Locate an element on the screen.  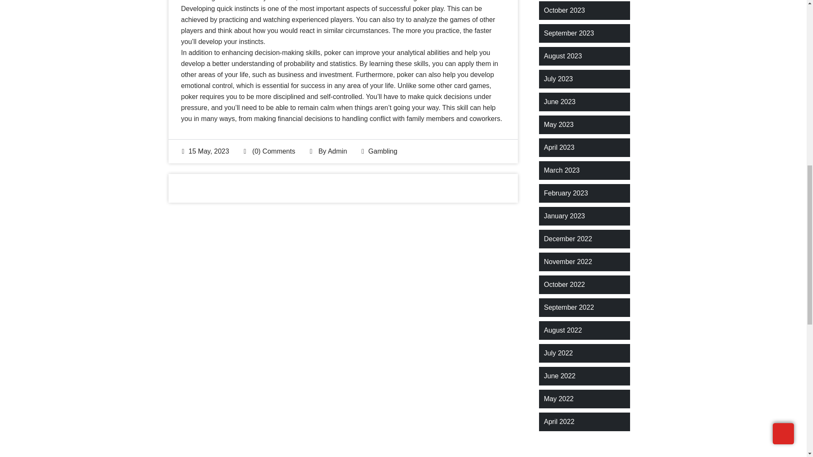
June 2023 is located at coordinates (560, 102).